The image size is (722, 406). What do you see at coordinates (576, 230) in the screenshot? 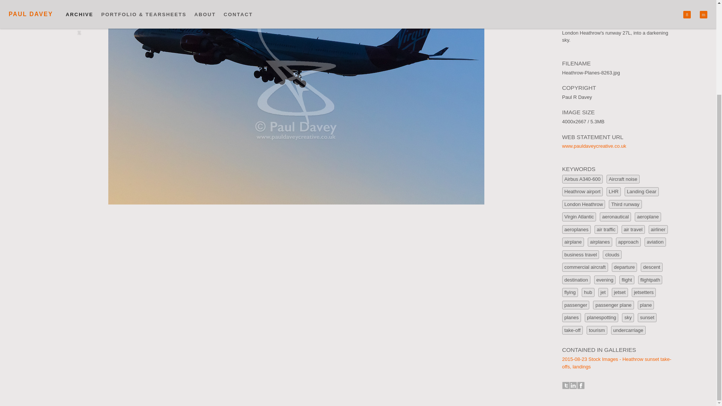
I see `aeroplanes` at bounding box center [576, 230].